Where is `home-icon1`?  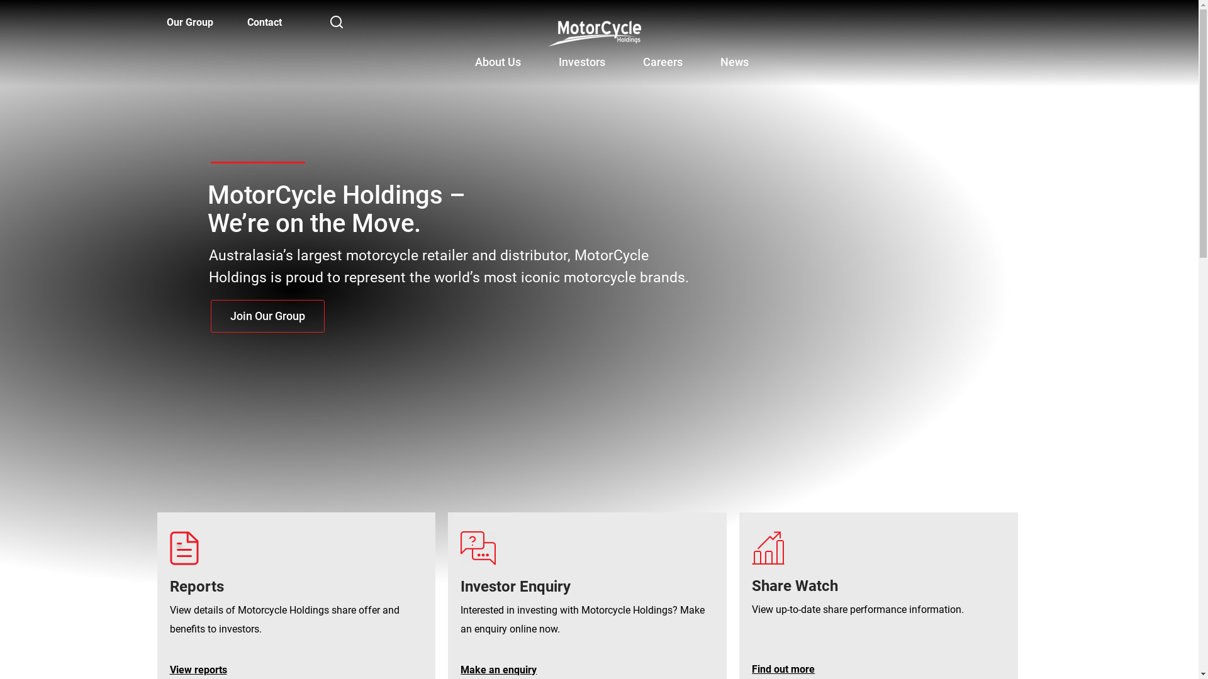 home-icon1 is located at coordinates (184, 548).